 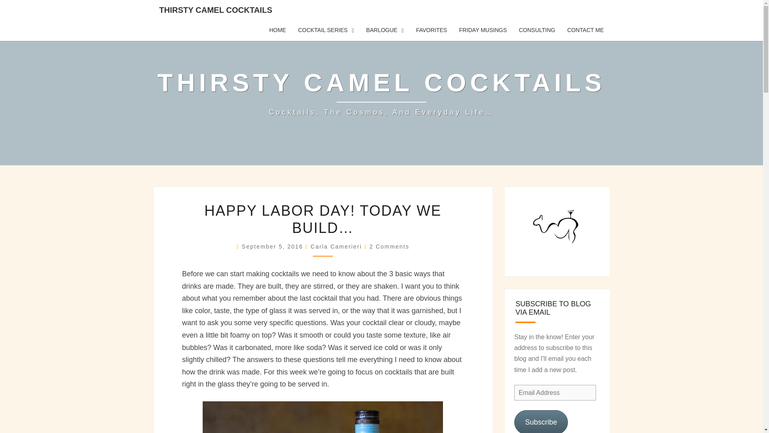 What do you see at coordinates (389, 246) in the screenshot?
I see `2 Comments` at bounding box center [389, 246].